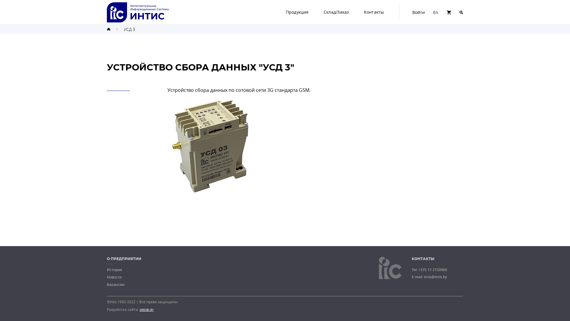  What do you see at coordinates (436, 12) in the screenshot?
I see `En` at bounding box center [436, 12].